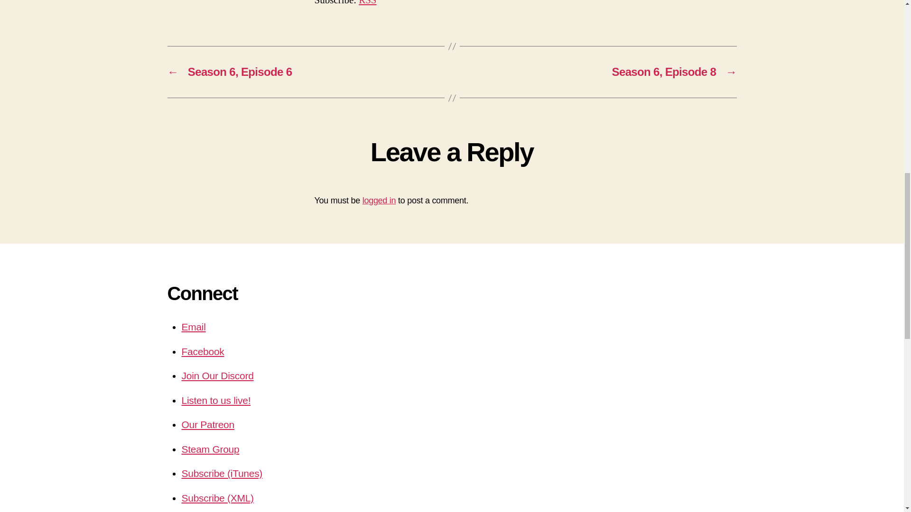 The height and width of the screenshot is (512, 911). I want to click on Listen to us live!, so click(216, 400).